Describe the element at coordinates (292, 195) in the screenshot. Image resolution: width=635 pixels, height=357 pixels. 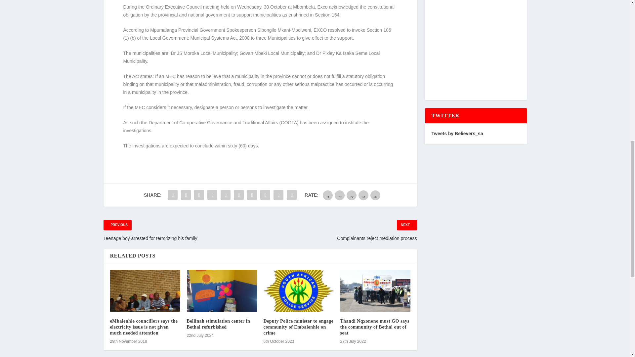
I see `Share "GMM under investigation" via Print` at that location.